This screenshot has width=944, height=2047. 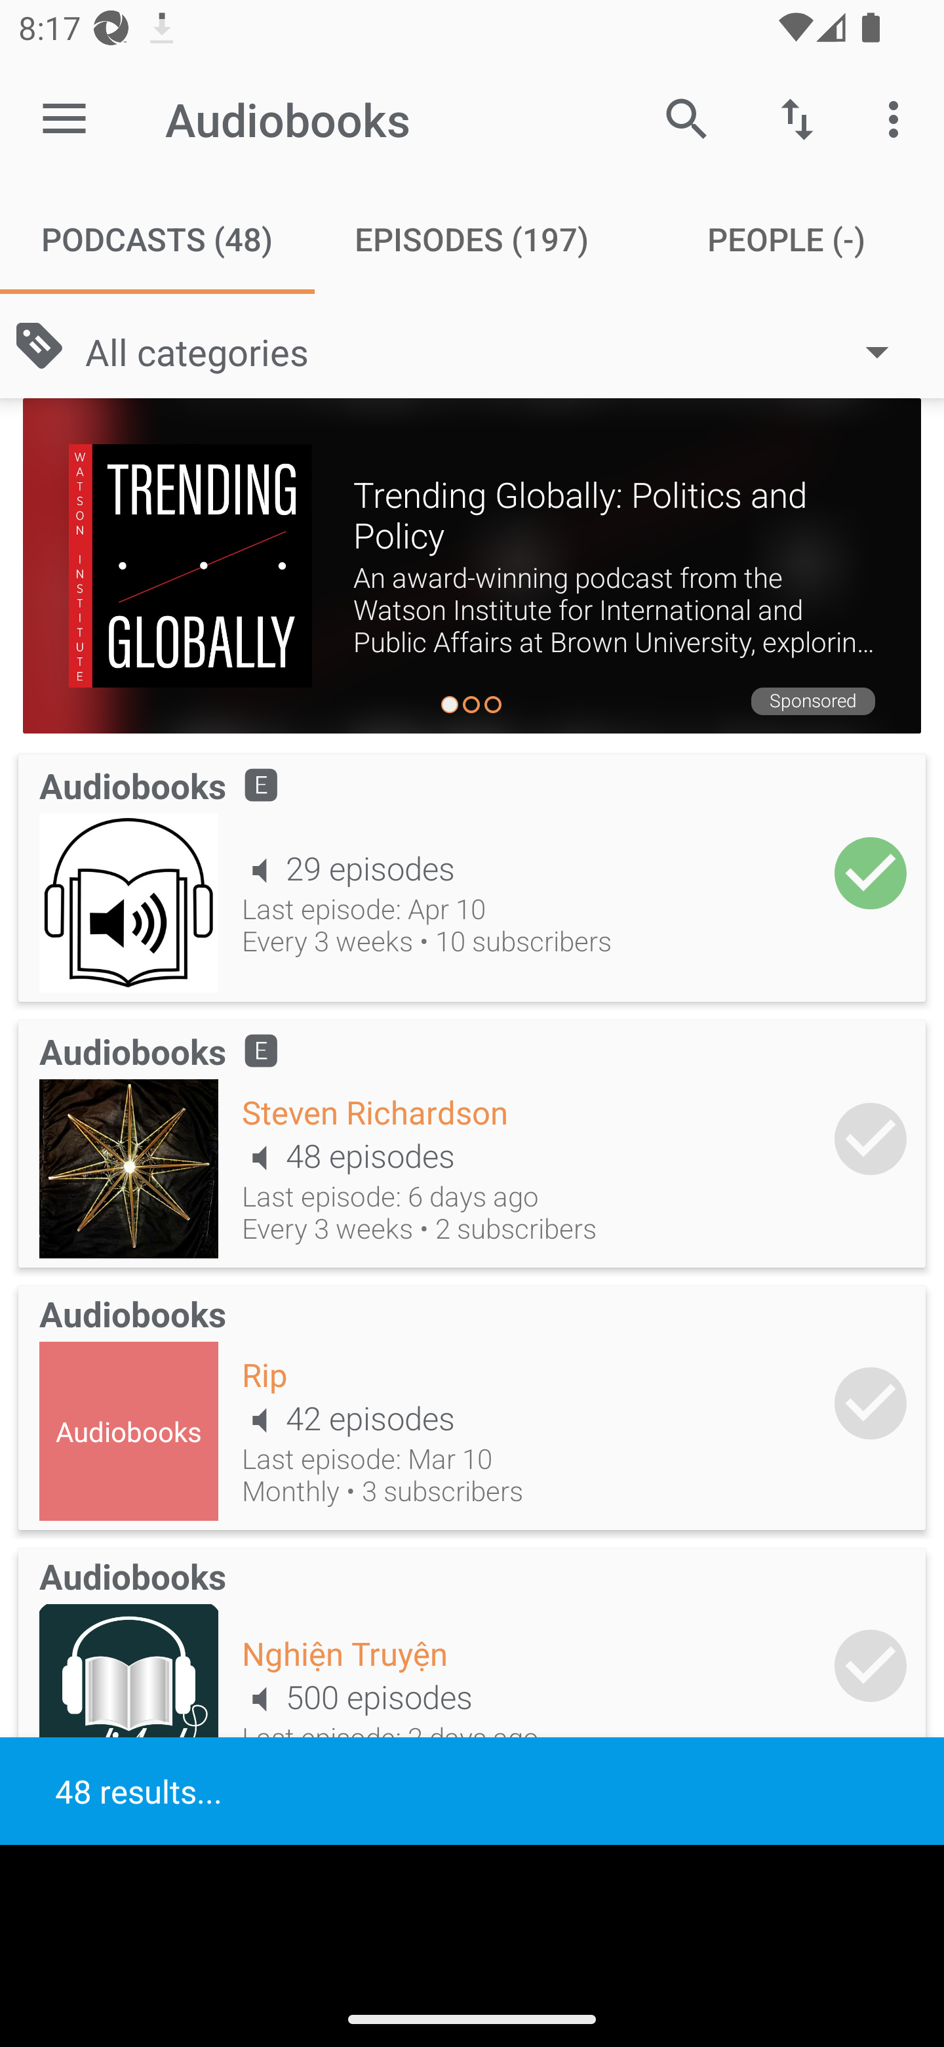 I want to click on Add, so click(x=871, y=874).